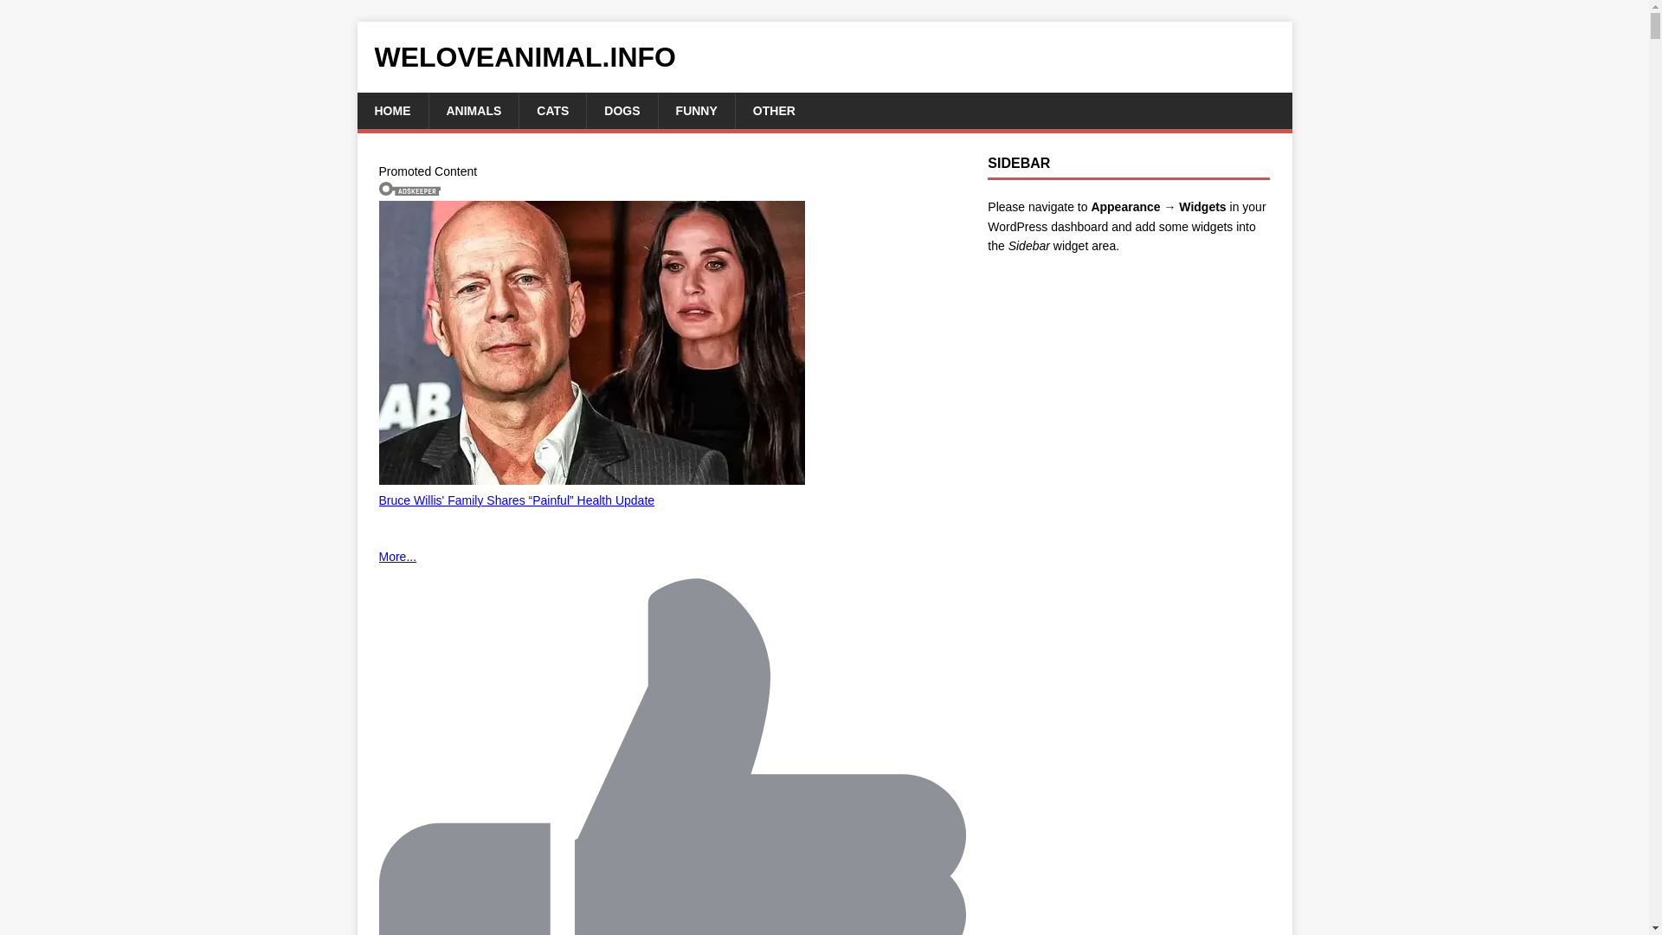 The height and width of the screenshot is (935, 1662). I want to click on ANIMALS, so click(473, 111).